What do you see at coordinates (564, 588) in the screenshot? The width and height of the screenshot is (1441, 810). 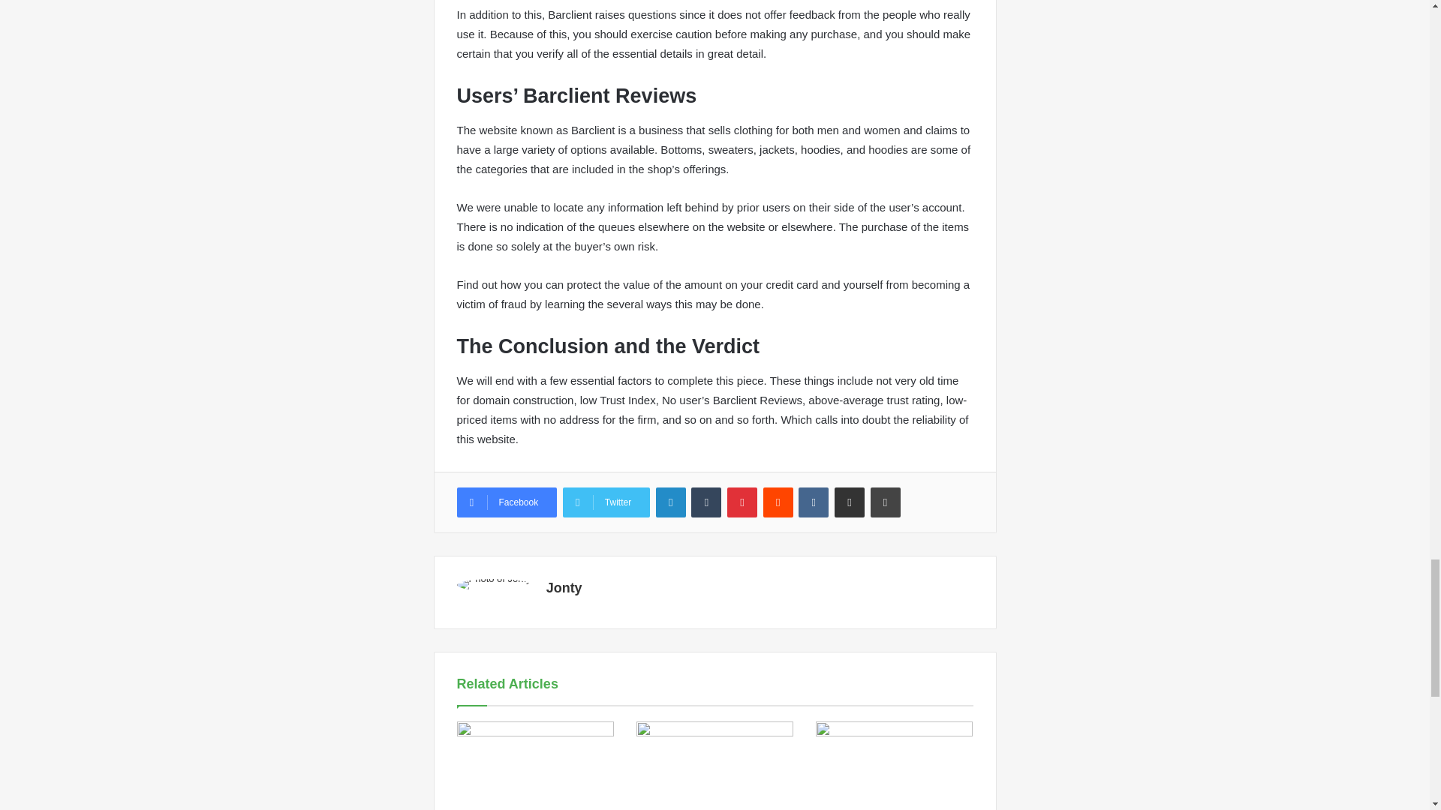 I see `Jonty` at bounding box center [564, 588].